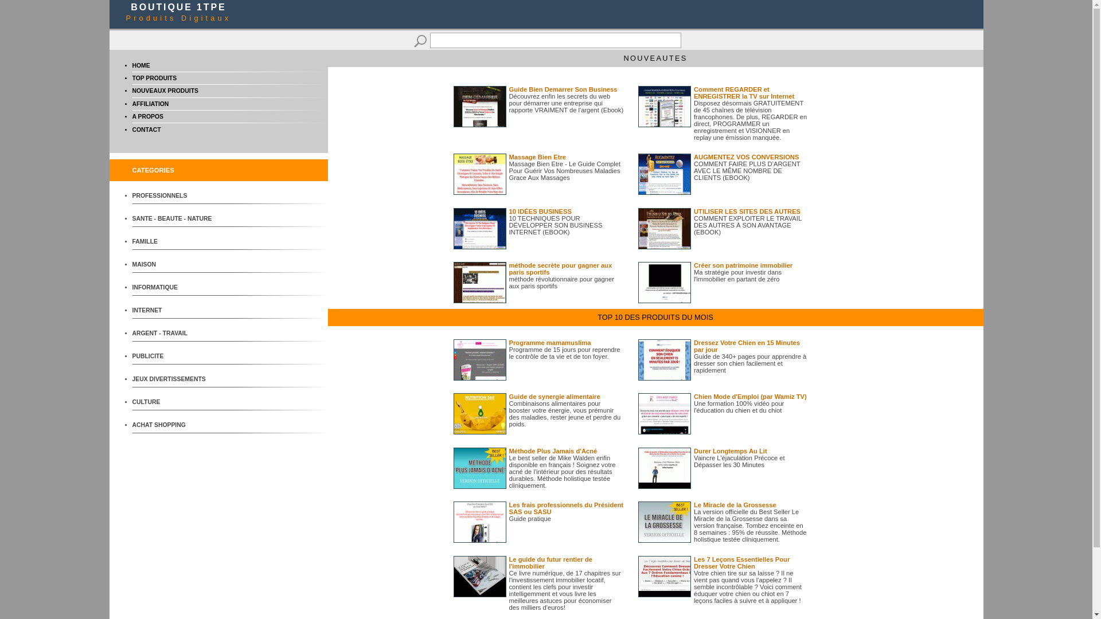 The height and width of the screenshot is (619, 1101). Describe the element at coordinates (747, 157) in the screenshot. I see `AUGMENTEZ VOS CONVERSIONS` at that location.